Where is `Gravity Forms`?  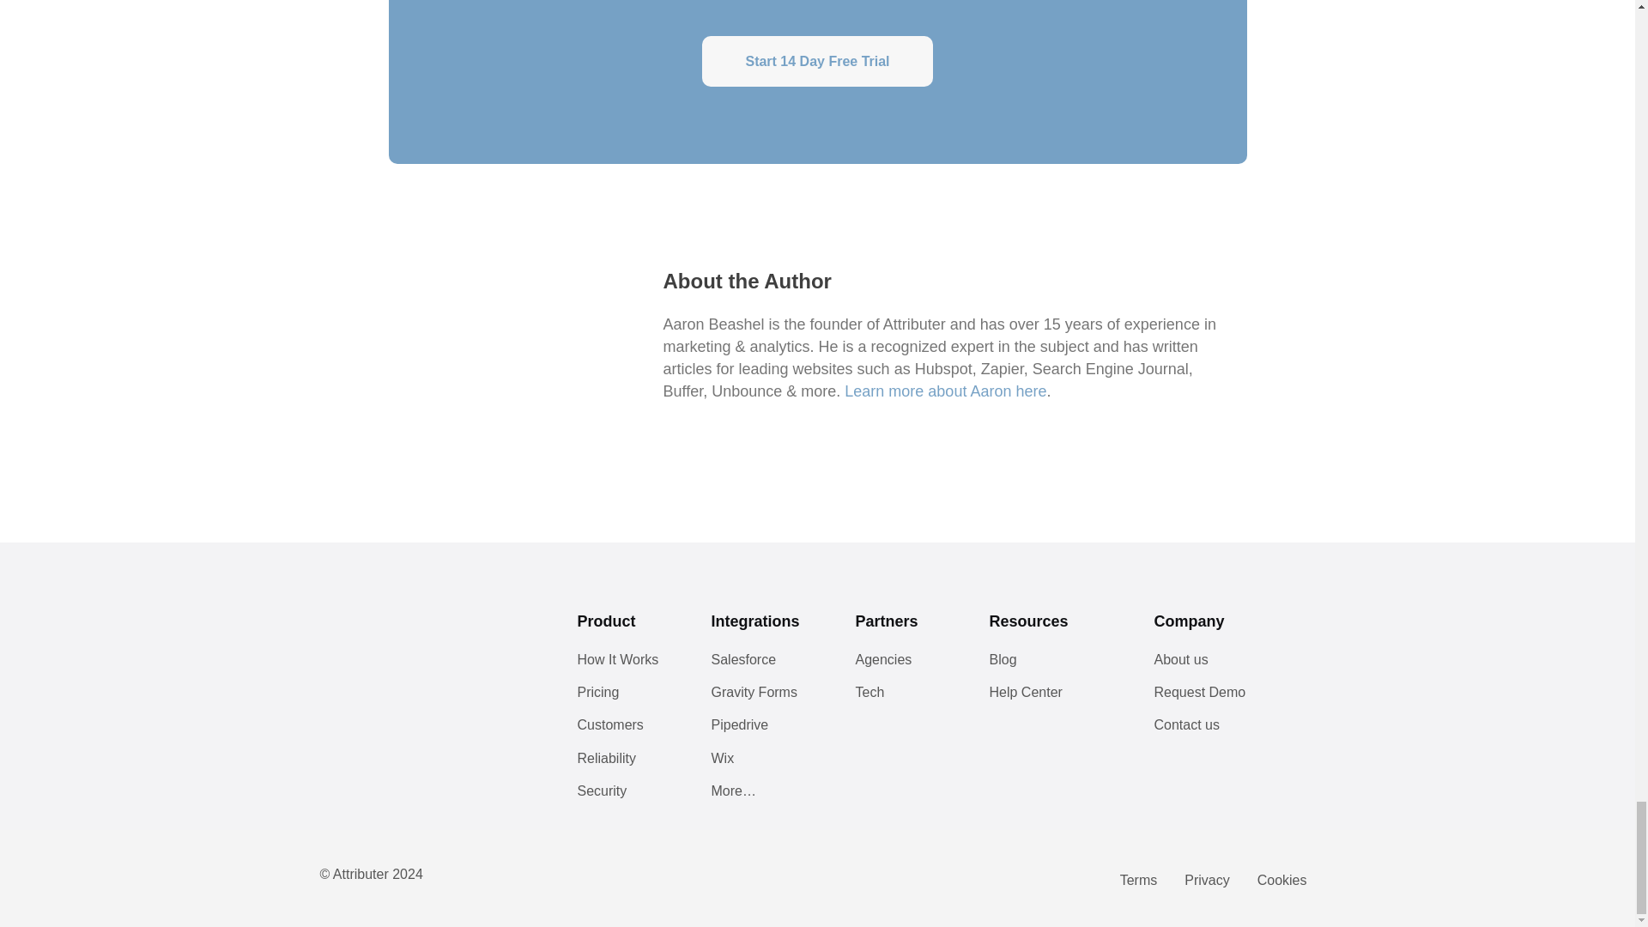
Gravity Forms is located at coordinates (766, 697).